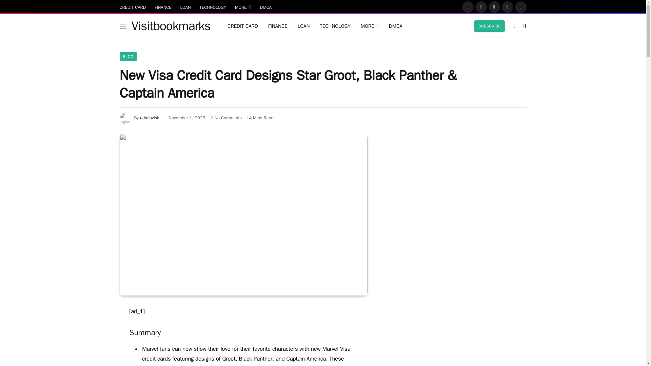 The image size is (651, 366). Describe the element at coordinates (304, 26) in the screenshot. I see `LOAN` at that location.